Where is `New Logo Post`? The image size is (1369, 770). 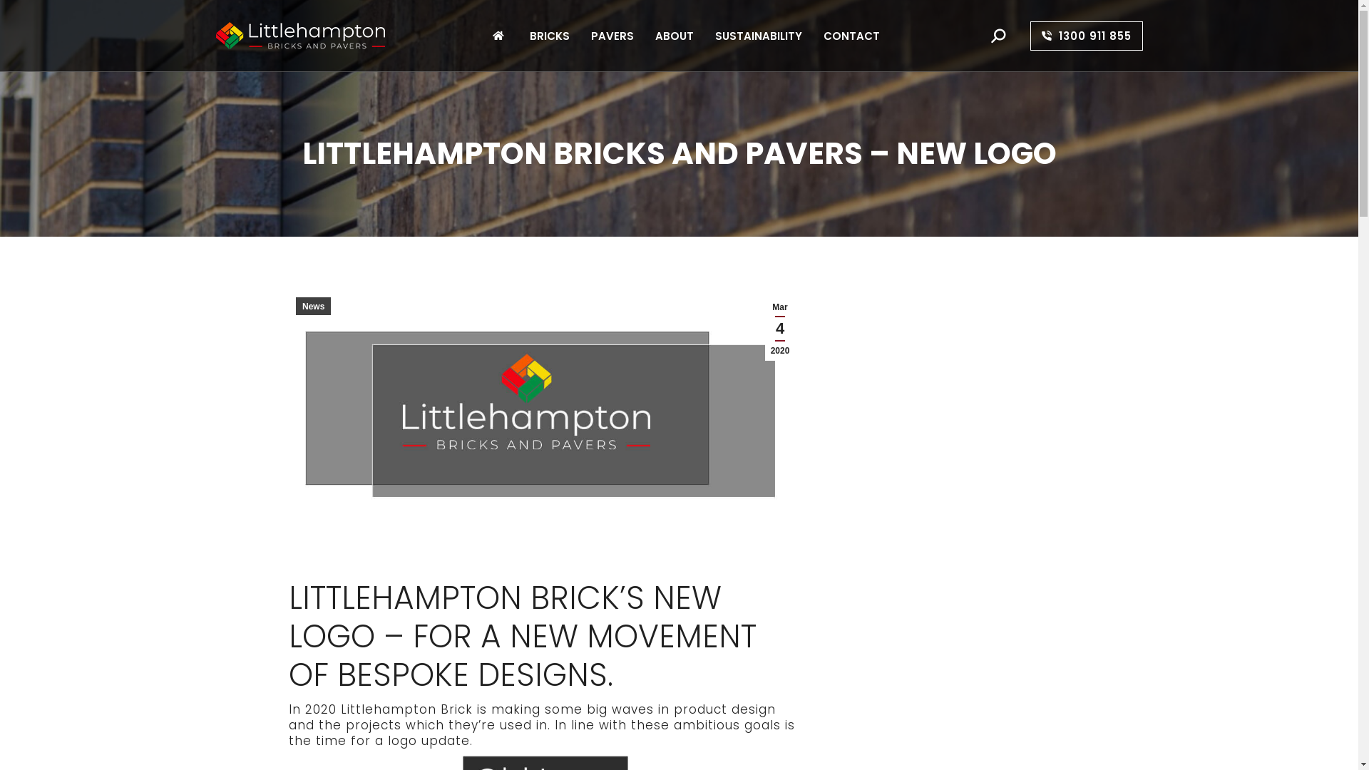 New Logo Post is located at coordinates (545, 419).